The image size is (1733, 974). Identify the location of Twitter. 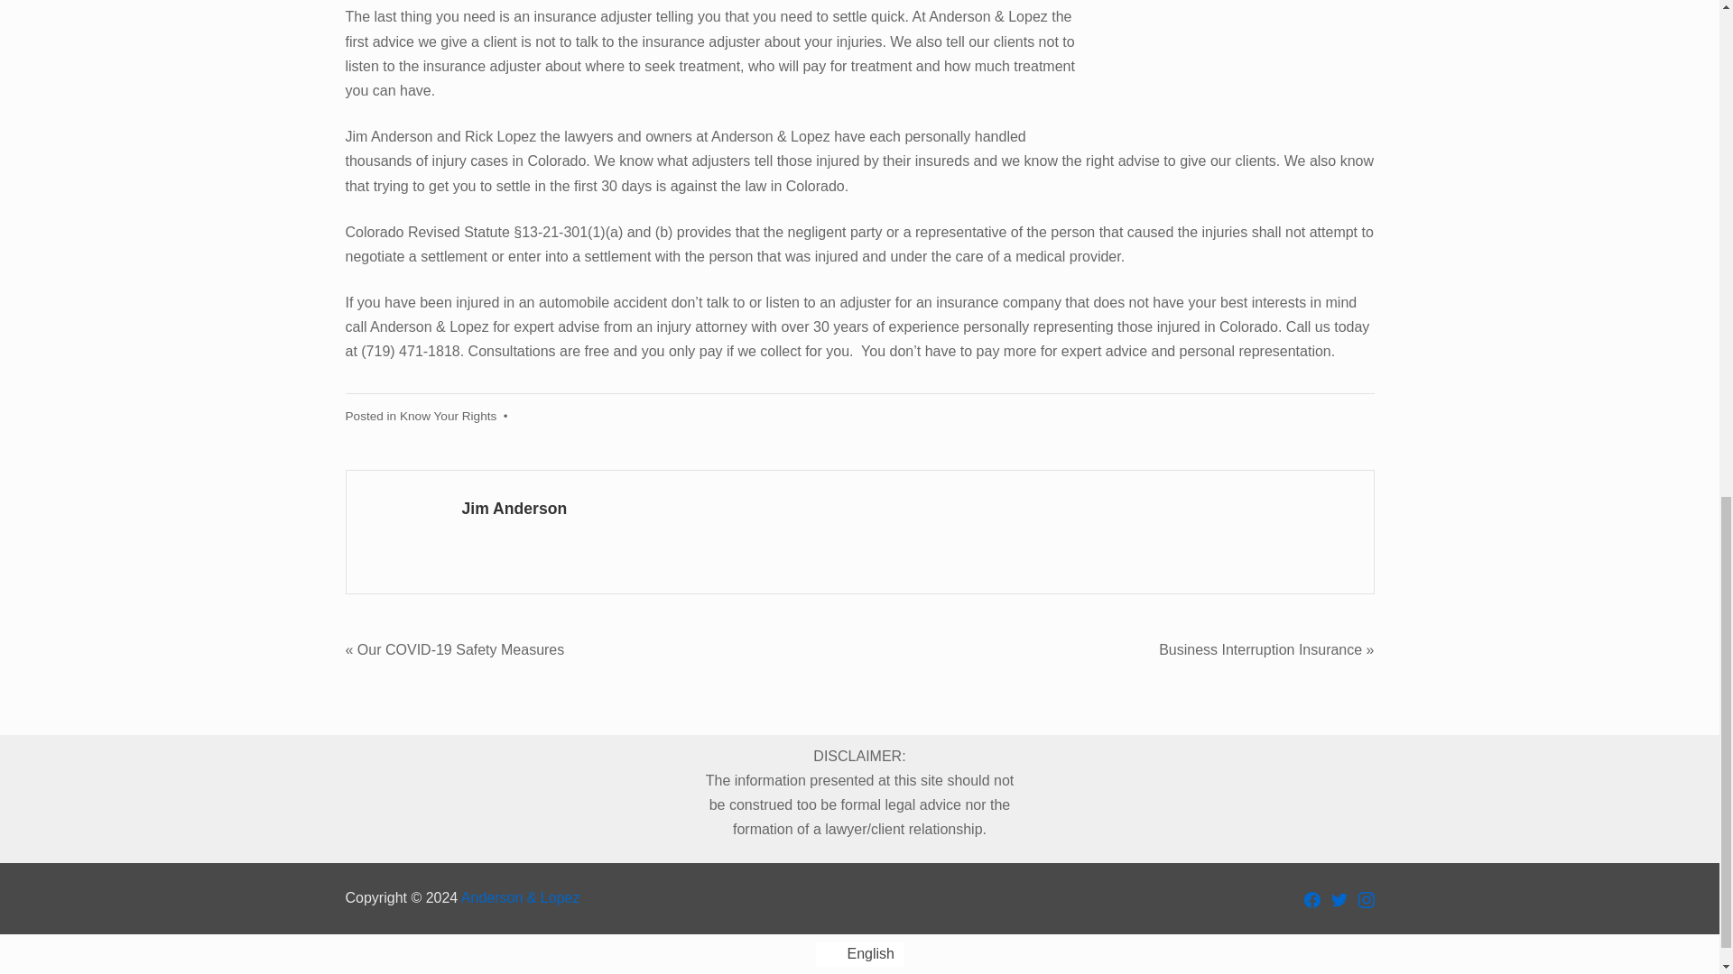
(1338, 898).